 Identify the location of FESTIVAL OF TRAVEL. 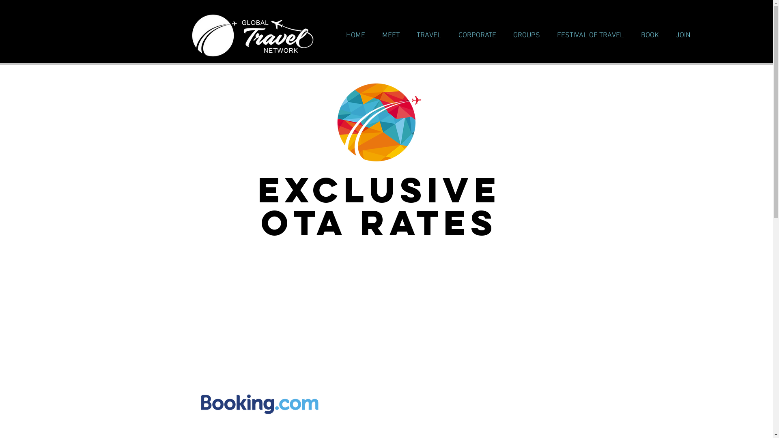
(588, 36).